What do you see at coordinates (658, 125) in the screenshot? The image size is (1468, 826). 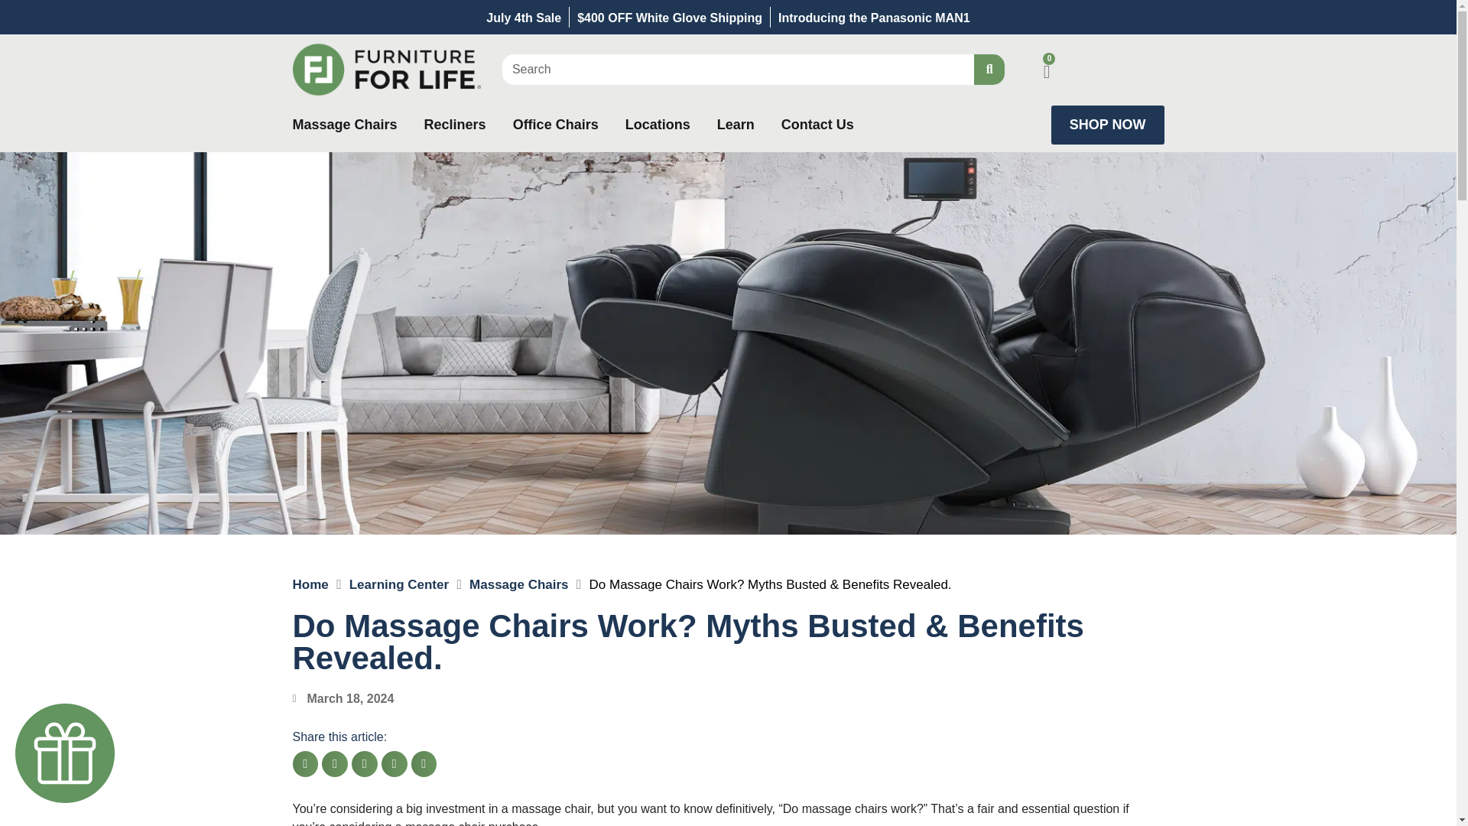 I see `Locations` at bounding box center [658, 125].